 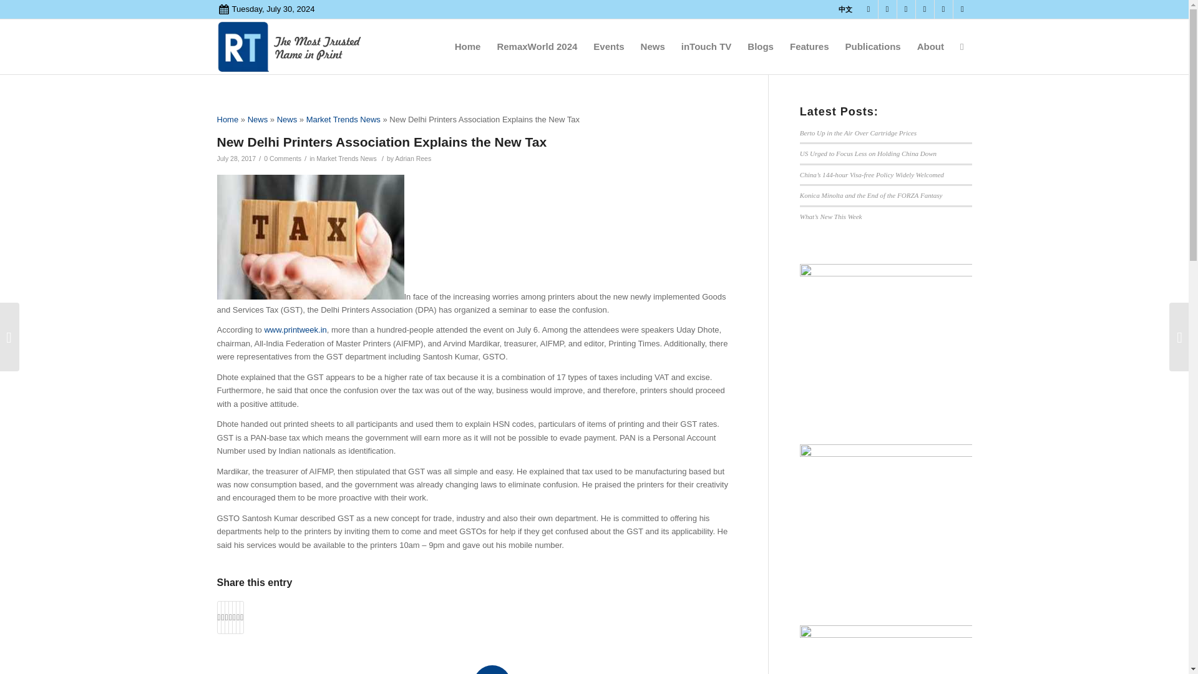 I want to click on Twitter, so click(x=887, y=9).